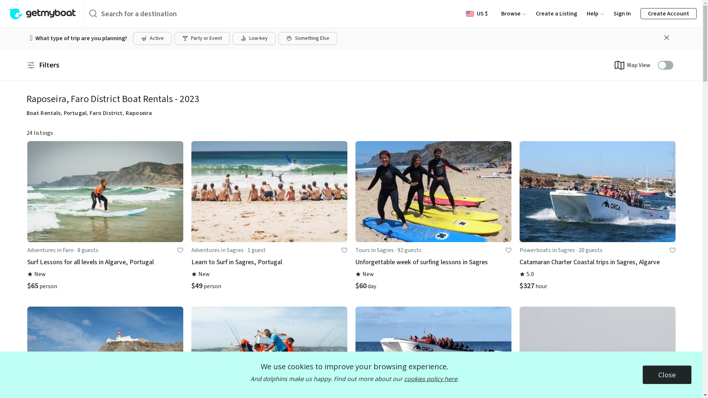 This screenshot has width=708, height=398. What do you see at coordinates (514, 14) in the screenshot?
I see `Browse` at bounding box center [514, 14].